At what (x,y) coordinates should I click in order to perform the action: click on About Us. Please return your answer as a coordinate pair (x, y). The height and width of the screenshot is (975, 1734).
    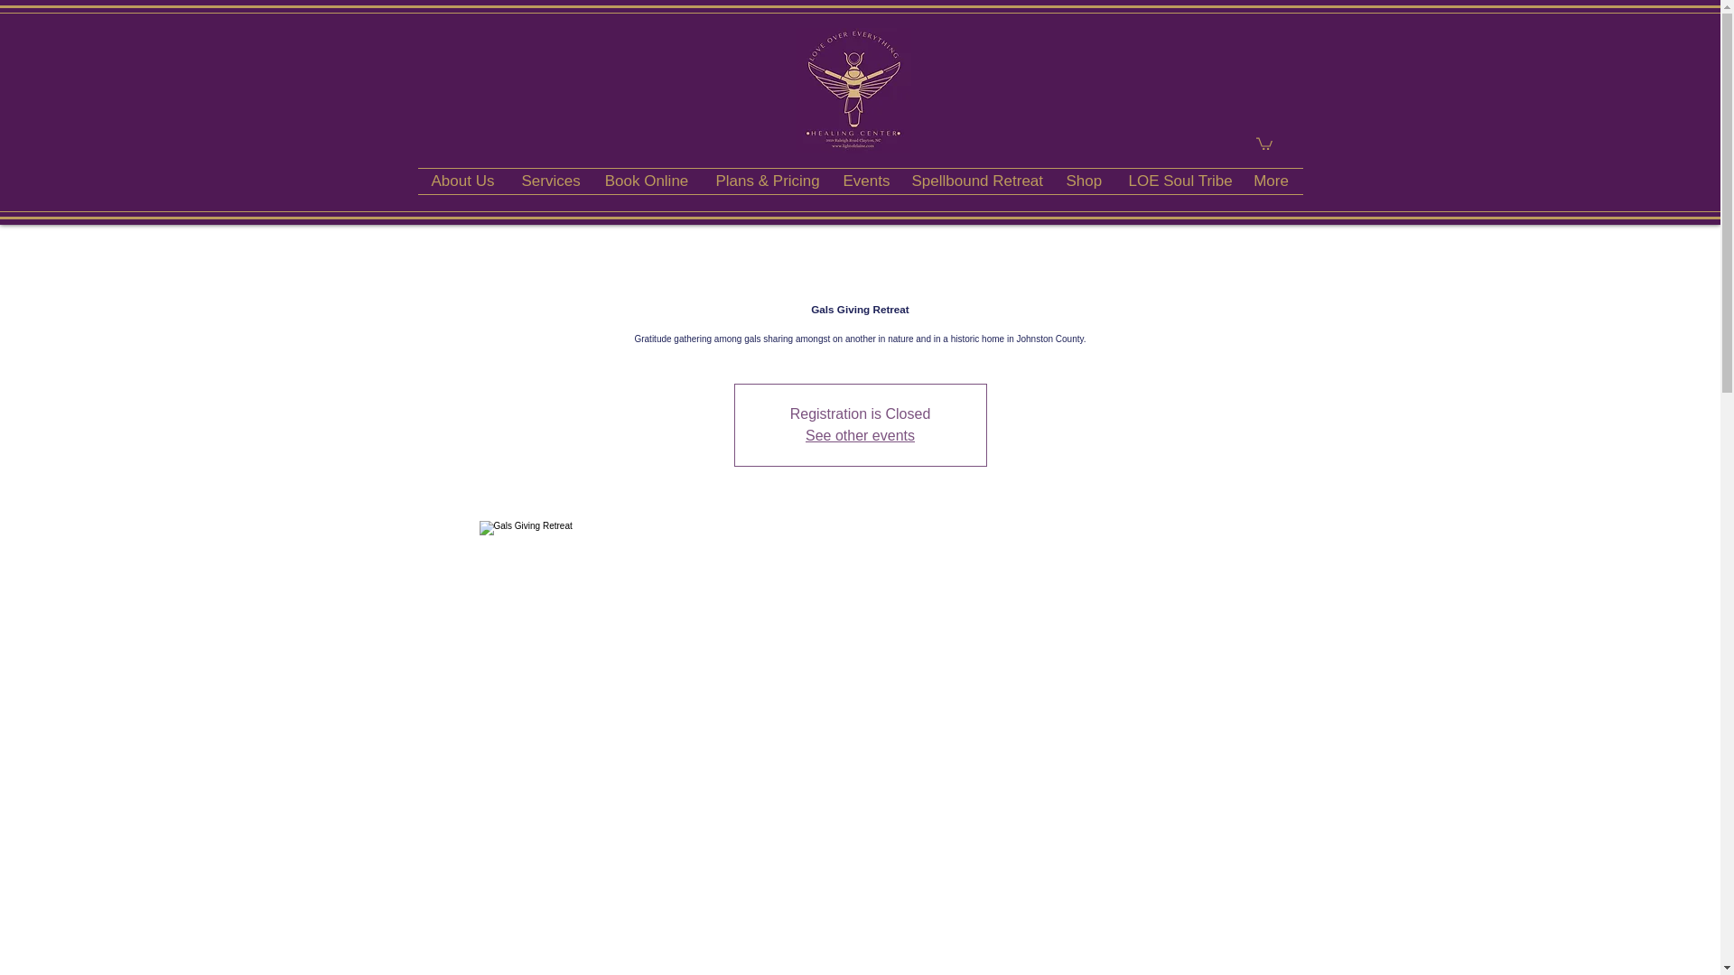
    Looking at the image, I should click on (462, 181).